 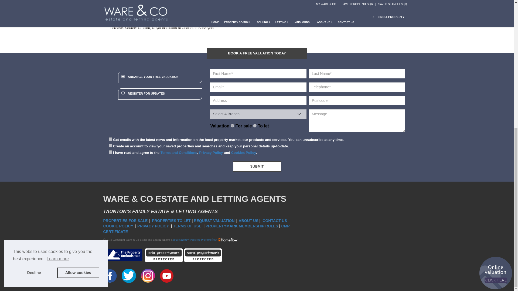 What do you see at coordinates (257, 167) in the screenshot?
I see `Submit` at bounding box center [257, 167].